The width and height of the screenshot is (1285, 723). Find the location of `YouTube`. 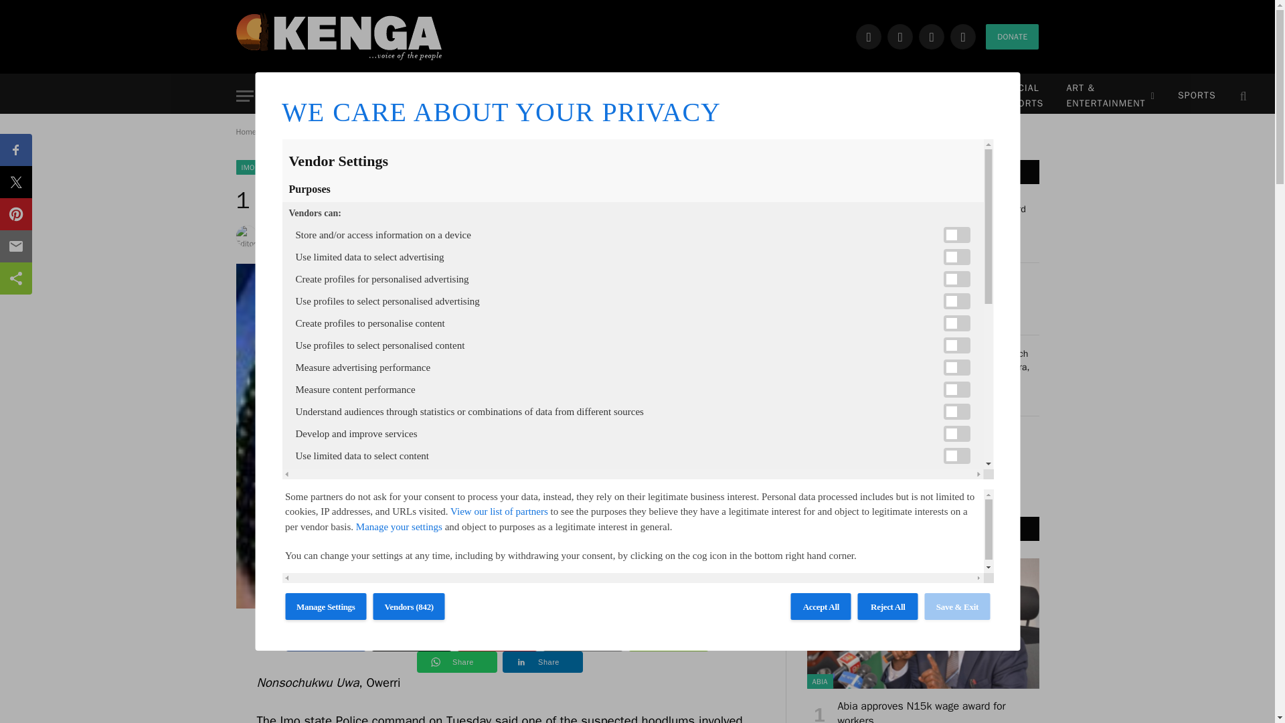

YouTube is located at coordinates (962, 36).